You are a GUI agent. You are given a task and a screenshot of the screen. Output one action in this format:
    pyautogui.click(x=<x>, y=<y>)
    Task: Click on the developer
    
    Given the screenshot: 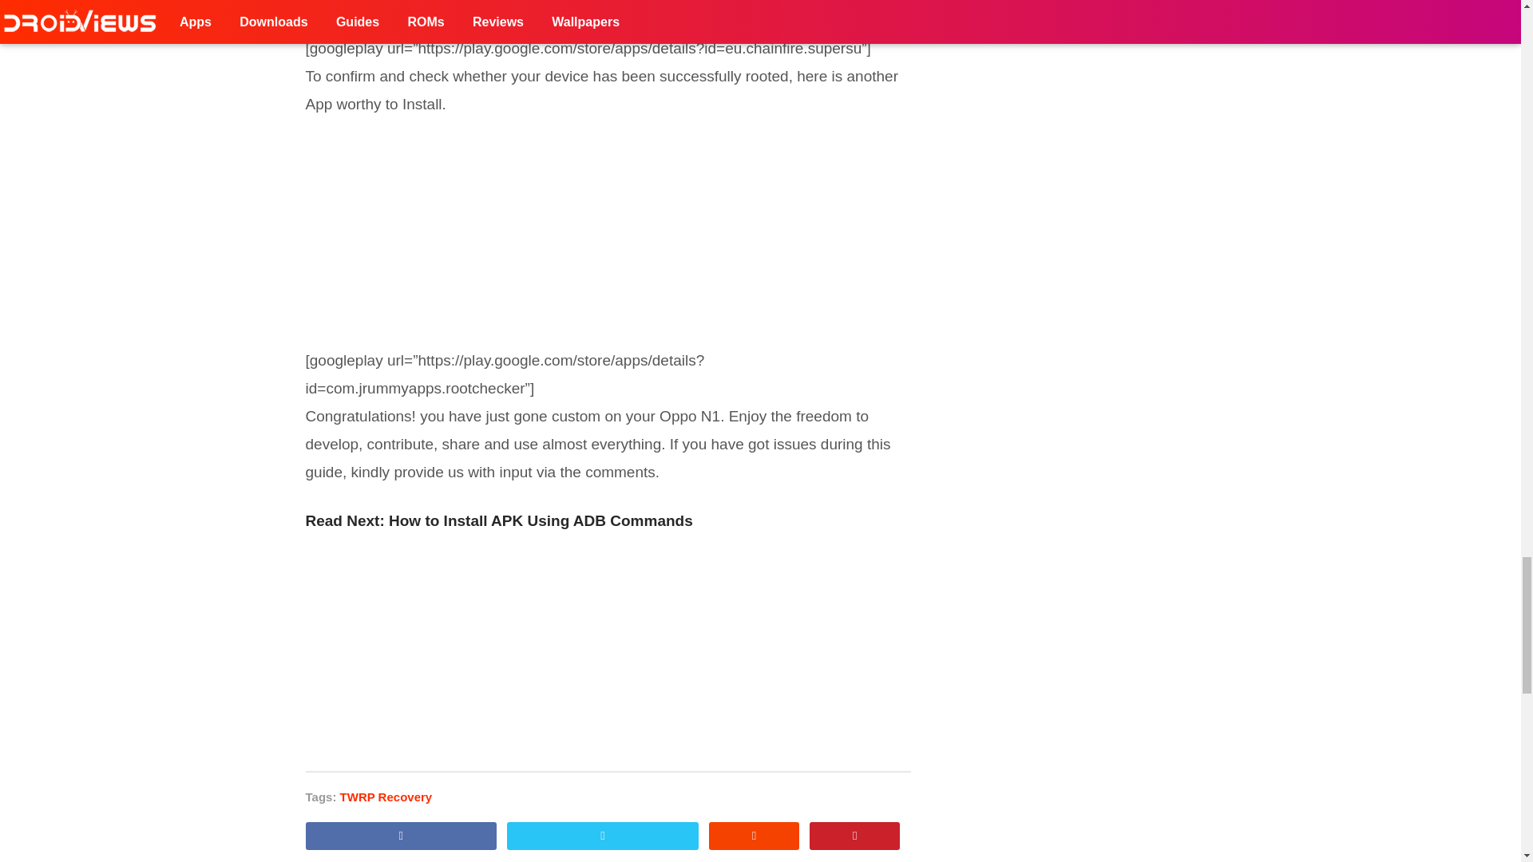 What is the action you would take?
    pyautogui.click(x=545, y=5)
    